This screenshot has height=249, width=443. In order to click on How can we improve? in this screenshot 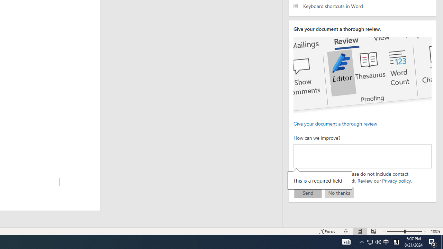, I will do `click(362, 156)`.